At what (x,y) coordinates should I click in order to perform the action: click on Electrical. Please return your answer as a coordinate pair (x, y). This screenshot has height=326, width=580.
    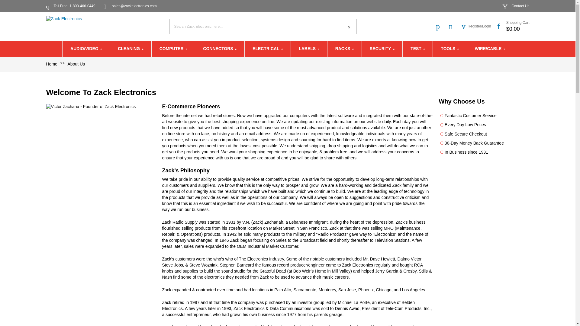
    Looking at the image, I should click on (268, 49).